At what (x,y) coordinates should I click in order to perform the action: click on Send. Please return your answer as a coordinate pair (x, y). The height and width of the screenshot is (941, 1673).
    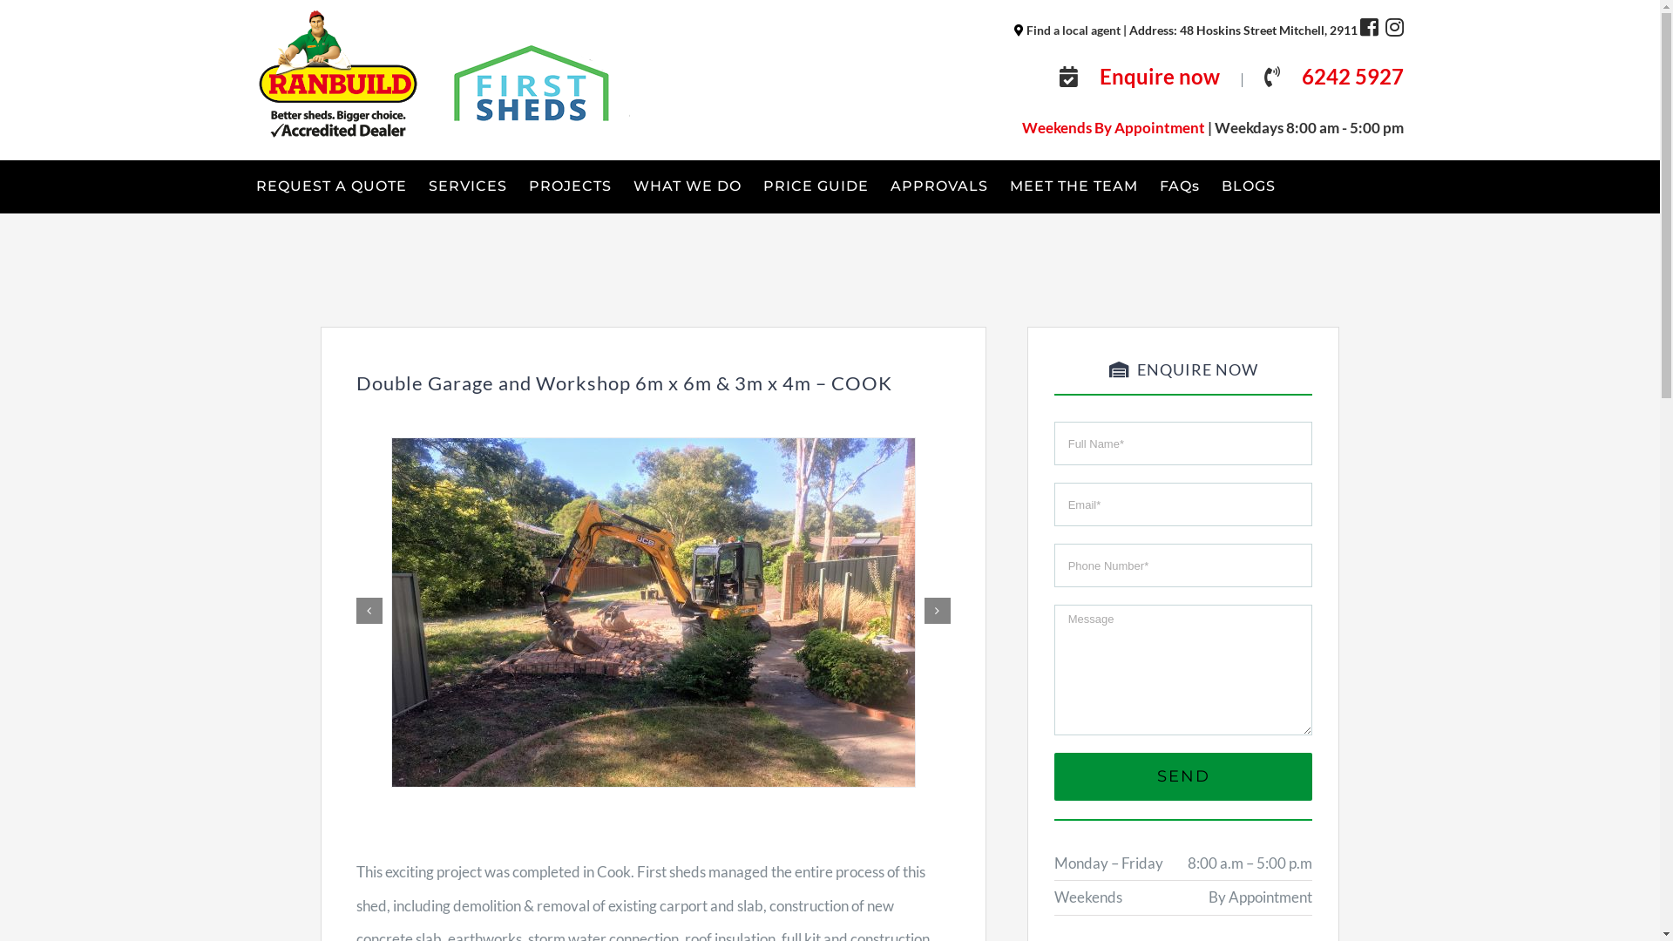
    Looking at the image, I should click on (1183, 777).